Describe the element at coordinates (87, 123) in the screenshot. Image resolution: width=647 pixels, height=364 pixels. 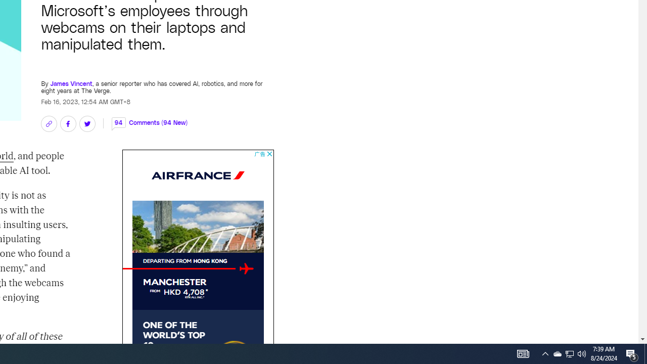
I see `Share on Twitter` at that location.